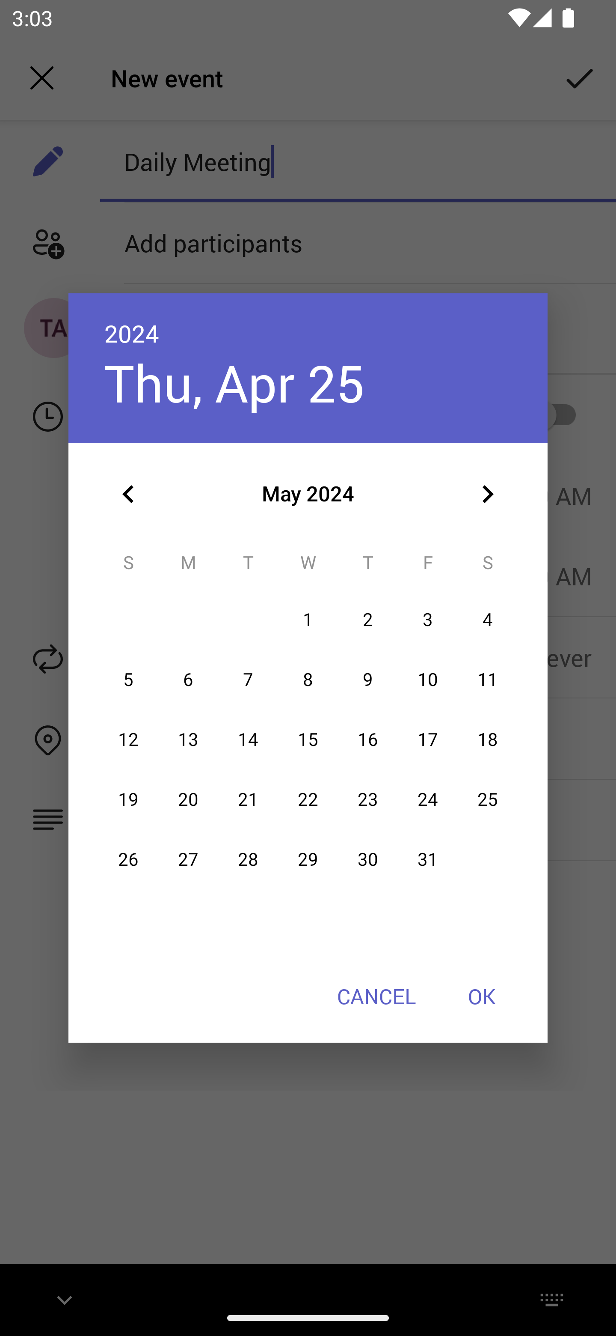 This screenshot has width=616, height=1336. Describe the element at coordinates (248, 680) in the screenshot. I see `7 07 May 2024` at that location.